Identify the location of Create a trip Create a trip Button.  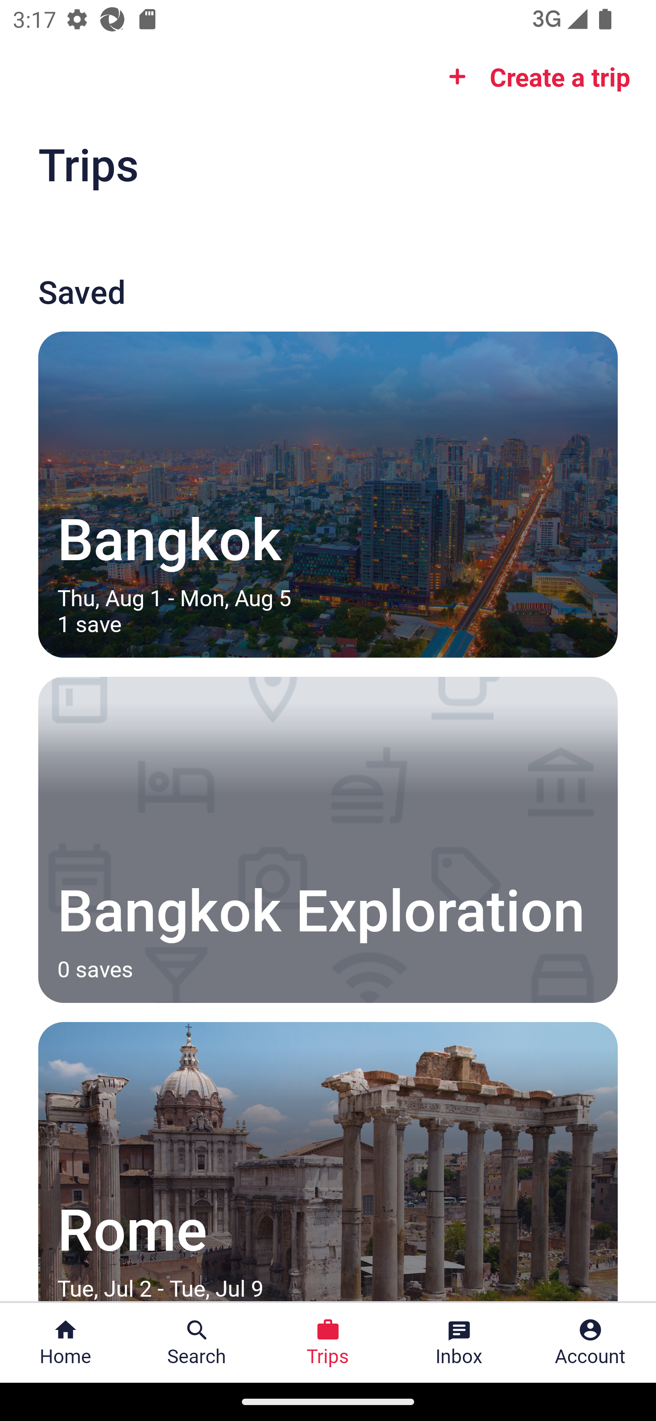
(534, 77).